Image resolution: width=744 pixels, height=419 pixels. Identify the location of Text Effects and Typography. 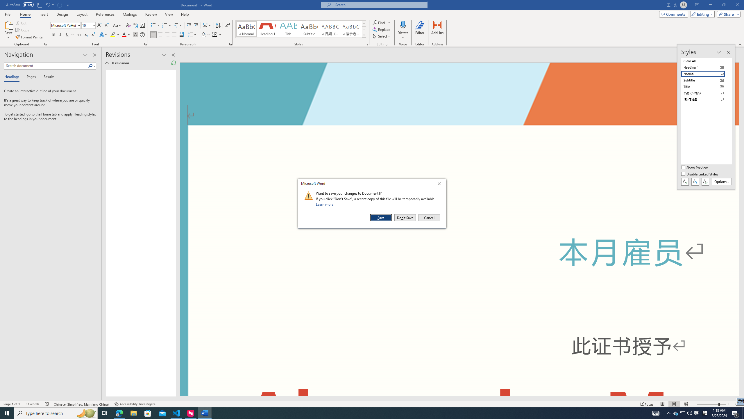
(103, 35).